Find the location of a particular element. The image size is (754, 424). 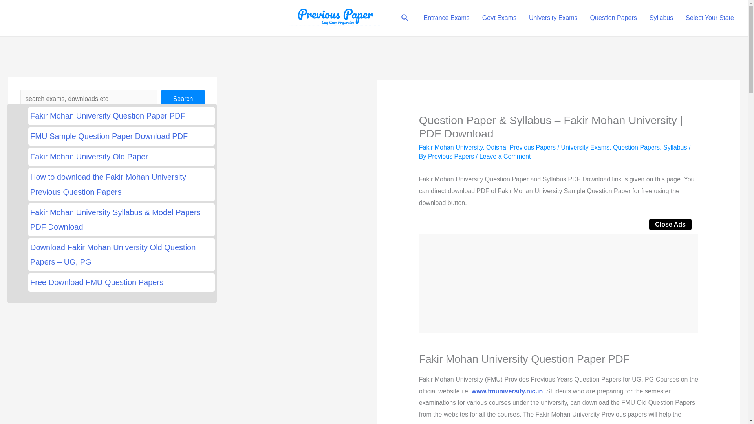

FMU Sample Question Paper Download PDF is located at coordinates (121, 137).